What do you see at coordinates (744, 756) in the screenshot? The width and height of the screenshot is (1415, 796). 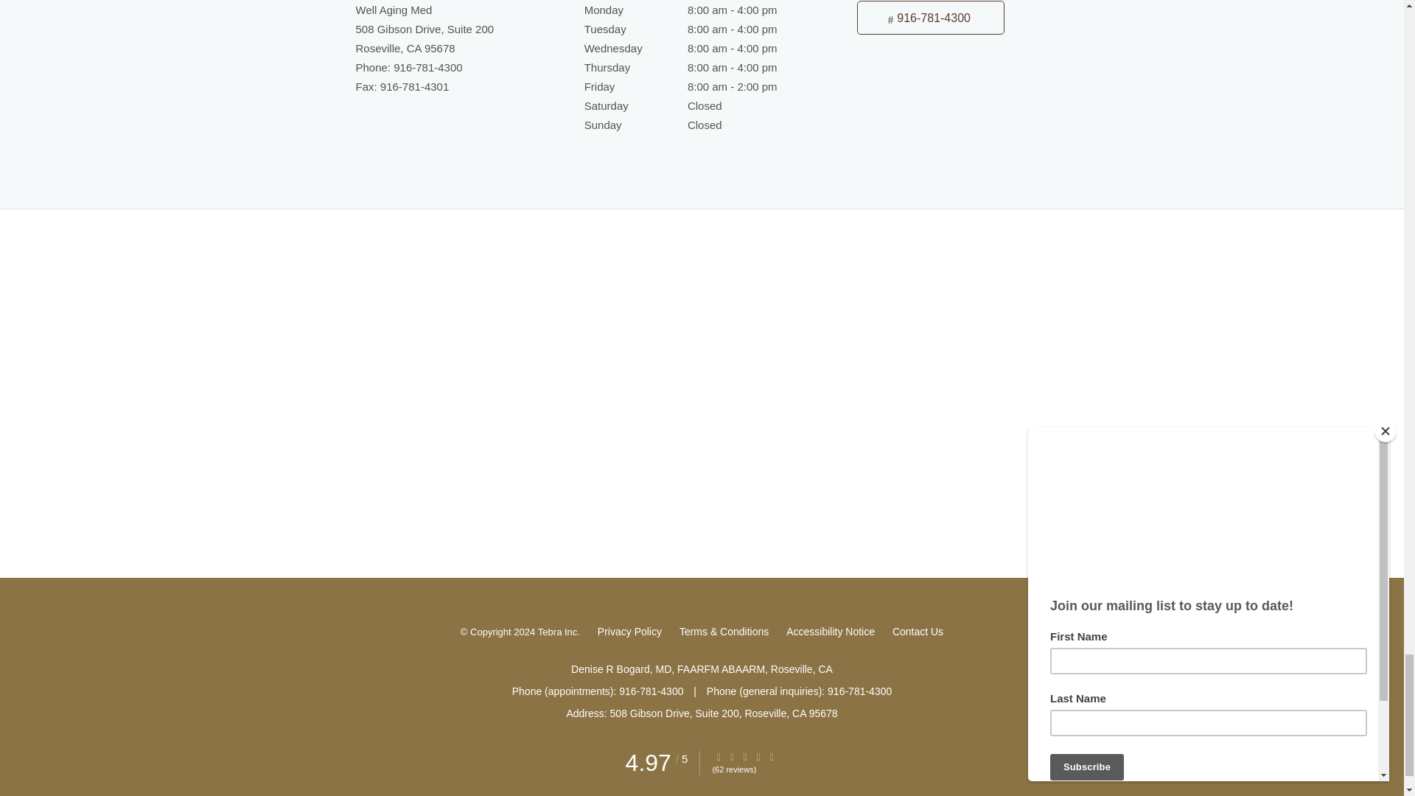 I see `Star Rating` at bounding box center [744, 756].